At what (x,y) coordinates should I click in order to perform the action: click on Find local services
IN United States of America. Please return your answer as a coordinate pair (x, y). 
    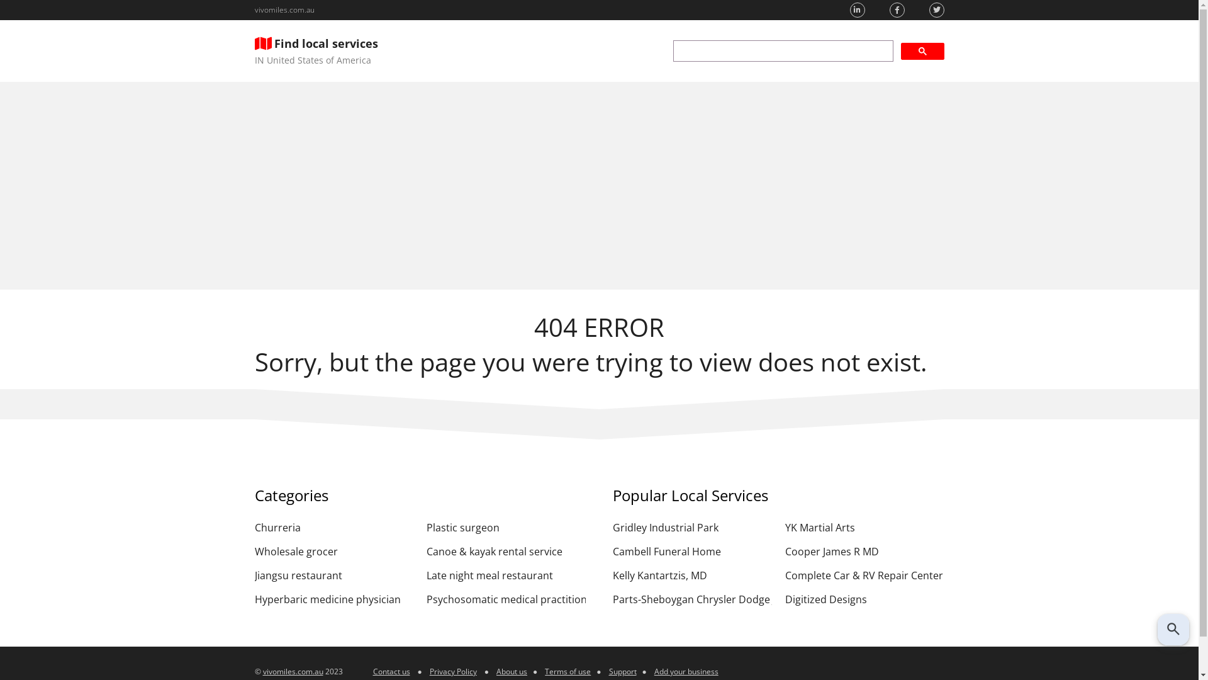
    Looking at the image, I should click on (316, 51).